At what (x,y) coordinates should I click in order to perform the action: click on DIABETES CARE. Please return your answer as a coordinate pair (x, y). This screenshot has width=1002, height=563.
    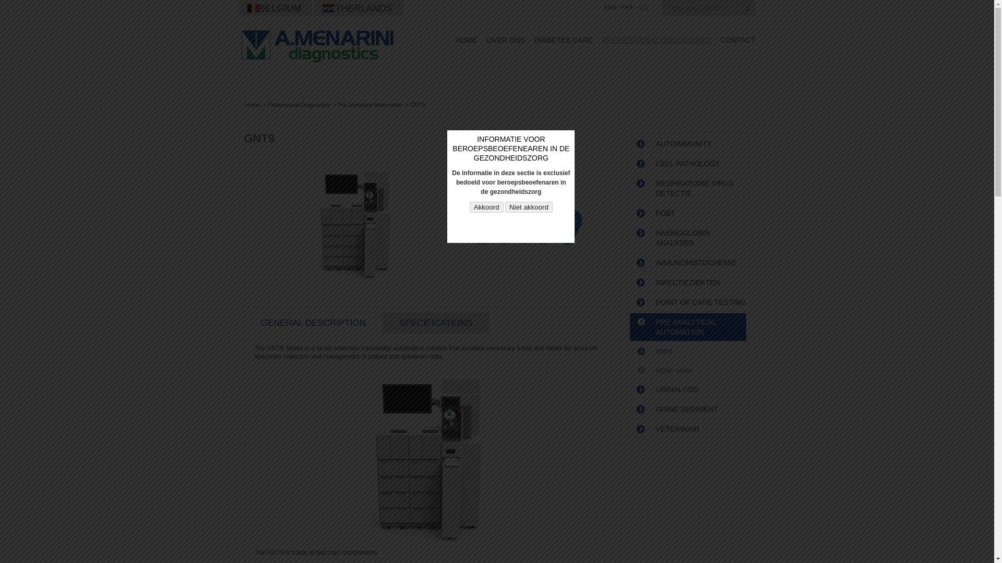
    Looking at the image, I should click on (564, 40).